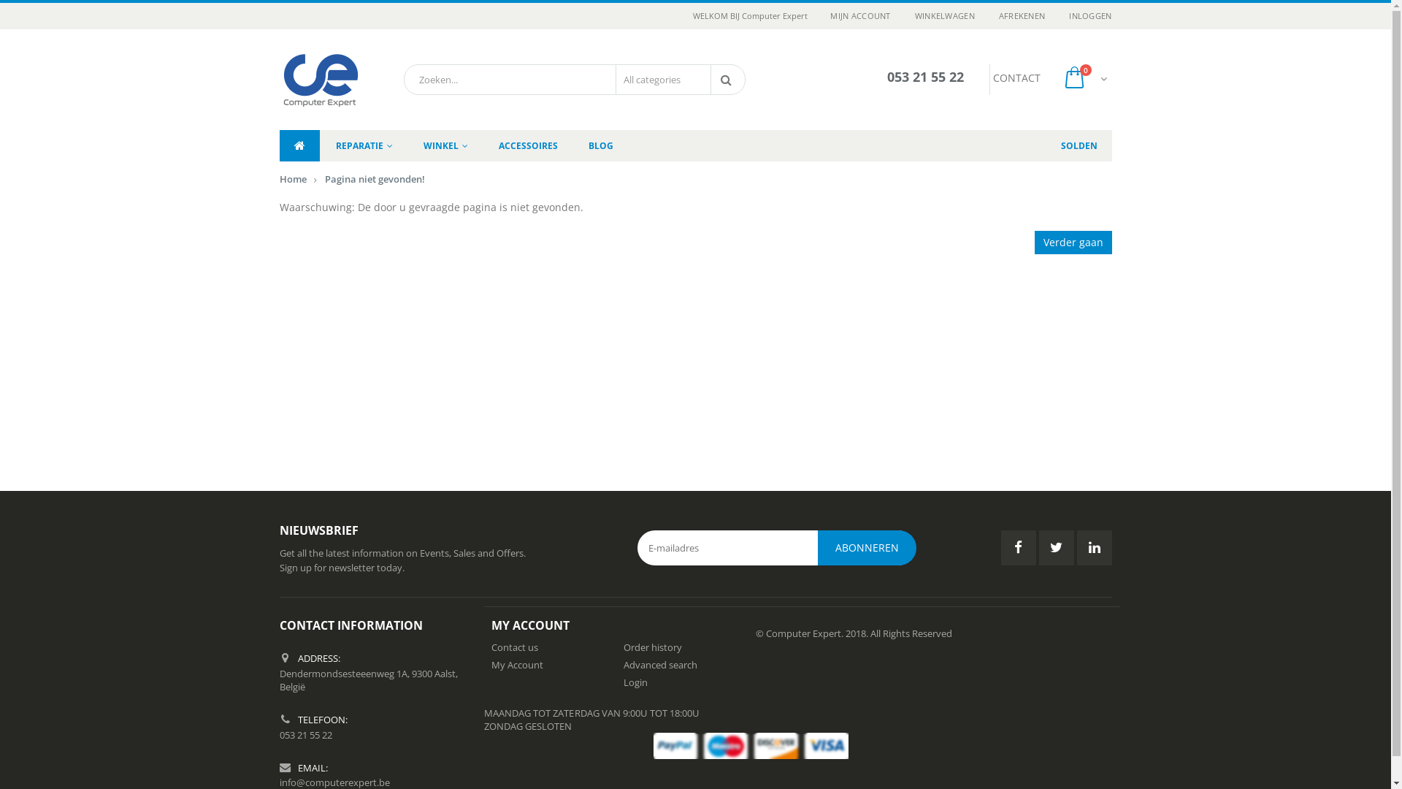  I want to click on MIJN ACCOUNT, so click(860, 16).